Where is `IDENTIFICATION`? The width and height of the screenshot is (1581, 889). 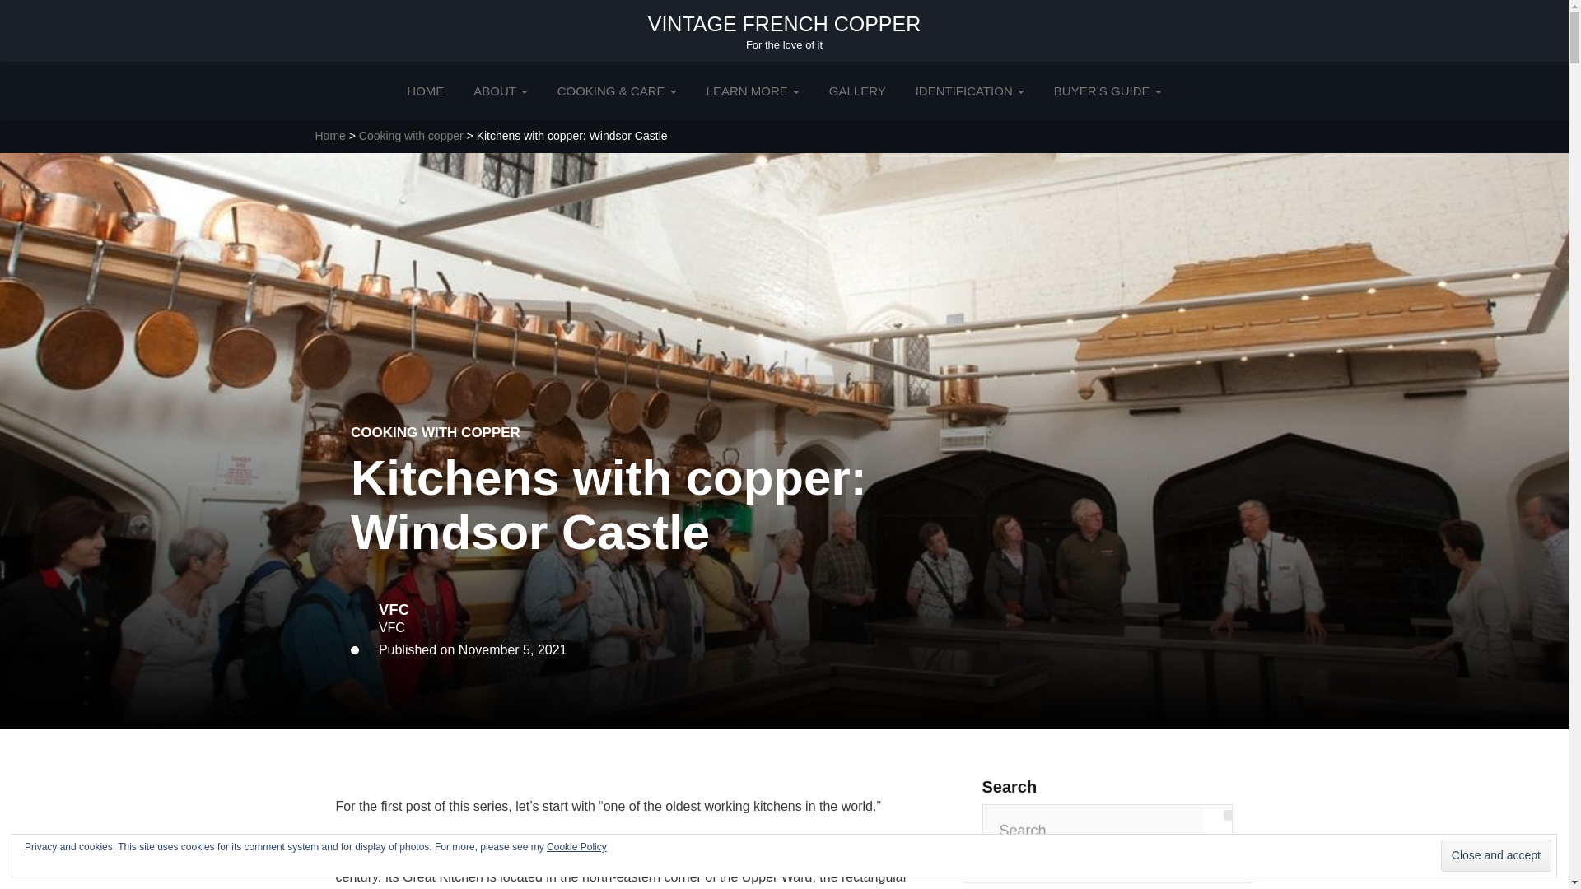 IDENTIFICATION is located at coordinates (970, 91).